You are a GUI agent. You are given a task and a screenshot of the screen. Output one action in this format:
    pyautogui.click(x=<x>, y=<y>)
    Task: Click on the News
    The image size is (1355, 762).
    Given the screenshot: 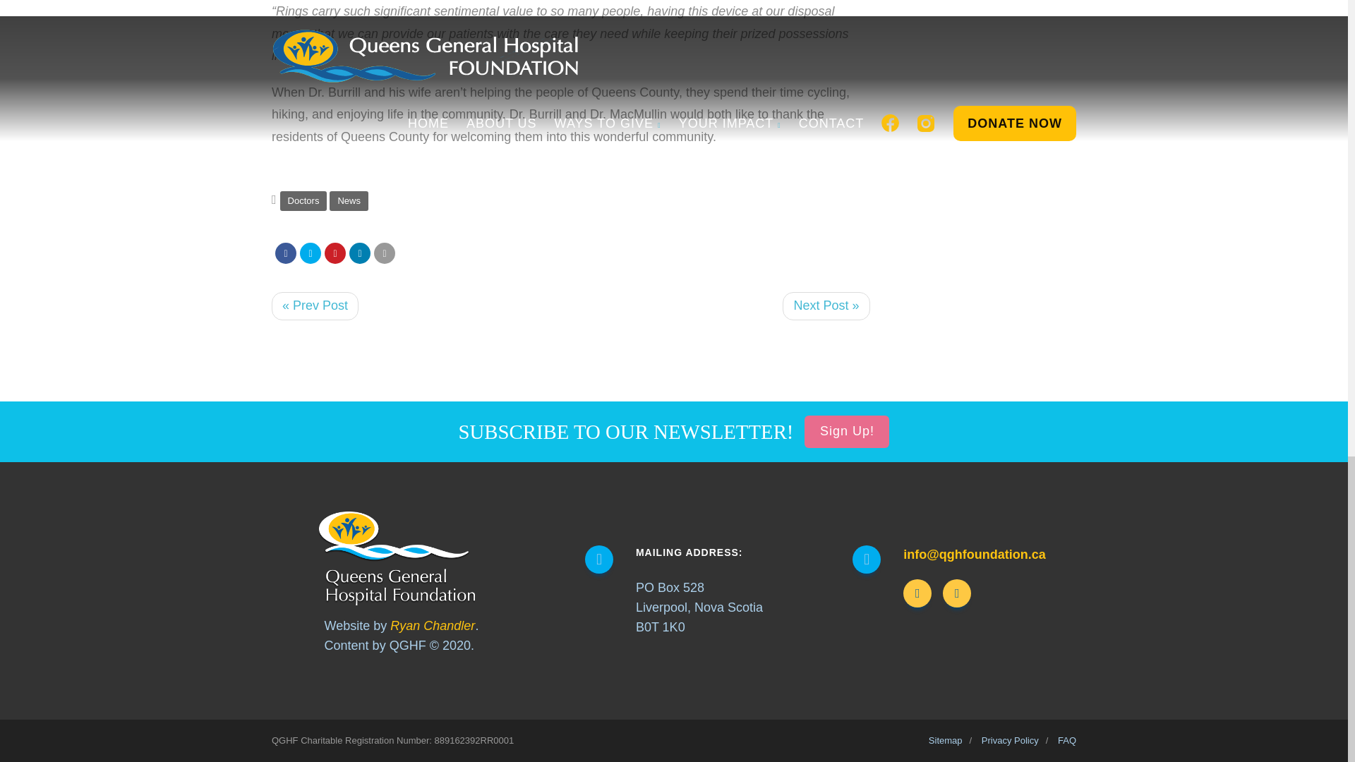 What is the action you would take?
    pyautogui.click(x=349, y=201)
    